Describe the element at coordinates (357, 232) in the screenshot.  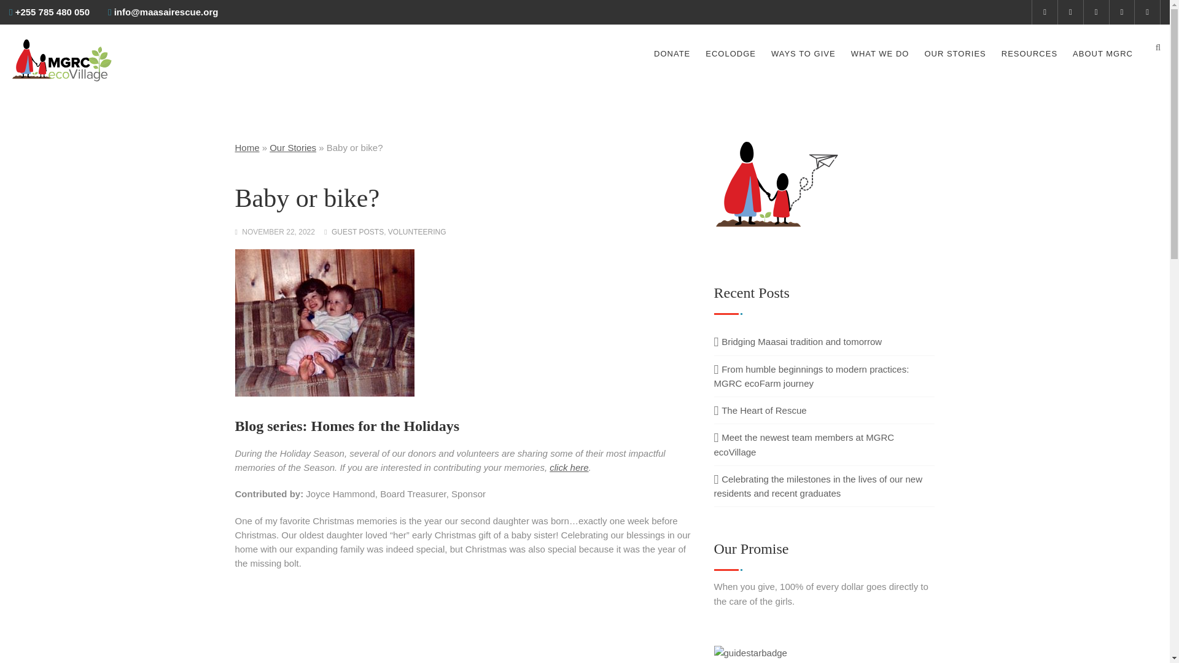
I see `GUEST POSTS` at that location.